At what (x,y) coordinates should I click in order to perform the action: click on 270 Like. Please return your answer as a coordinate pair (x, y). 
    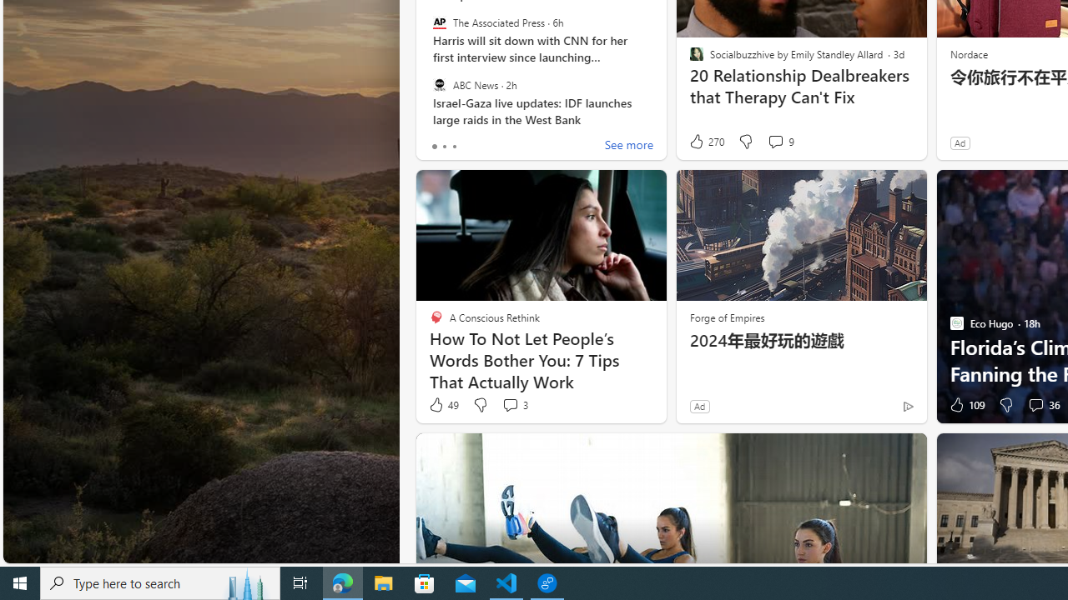
    Looking at the image, I should click on (706, 142).